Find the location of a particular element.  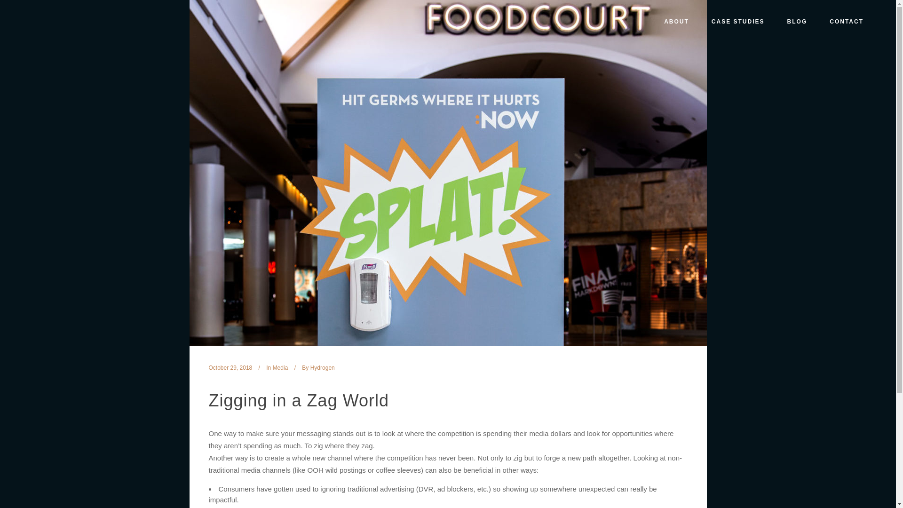

CASE STUDIES is located at coordinates (738, 22).